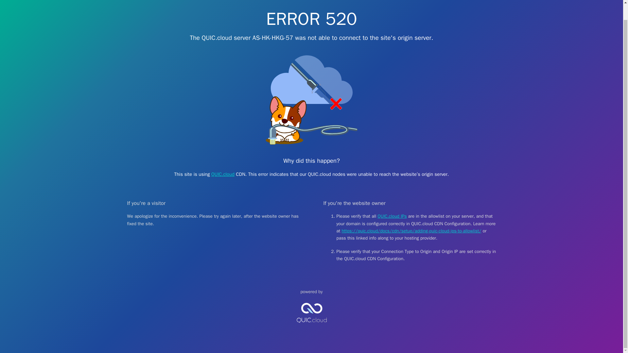 This screenshot has width=628, height=353. What do you see at coordinates (222, 174) in the screenshot?
I see `QUIC.cloud` at bounding box center [222, 174].